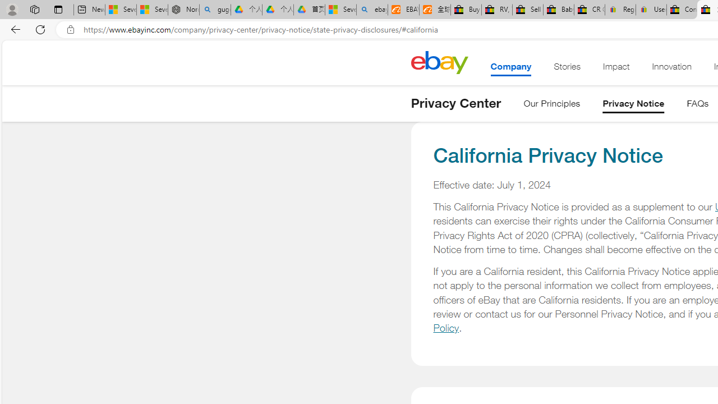  I want to click on FAQs, so click(698, 105).